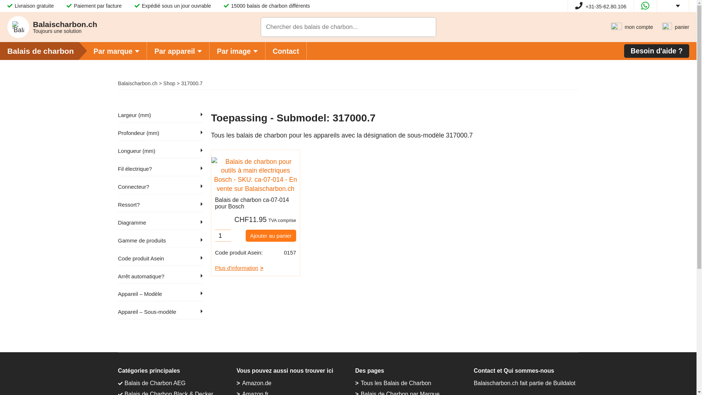  Describe the element at coordinates (632, 27) in the screenshot. I see `mon compte` at that location.